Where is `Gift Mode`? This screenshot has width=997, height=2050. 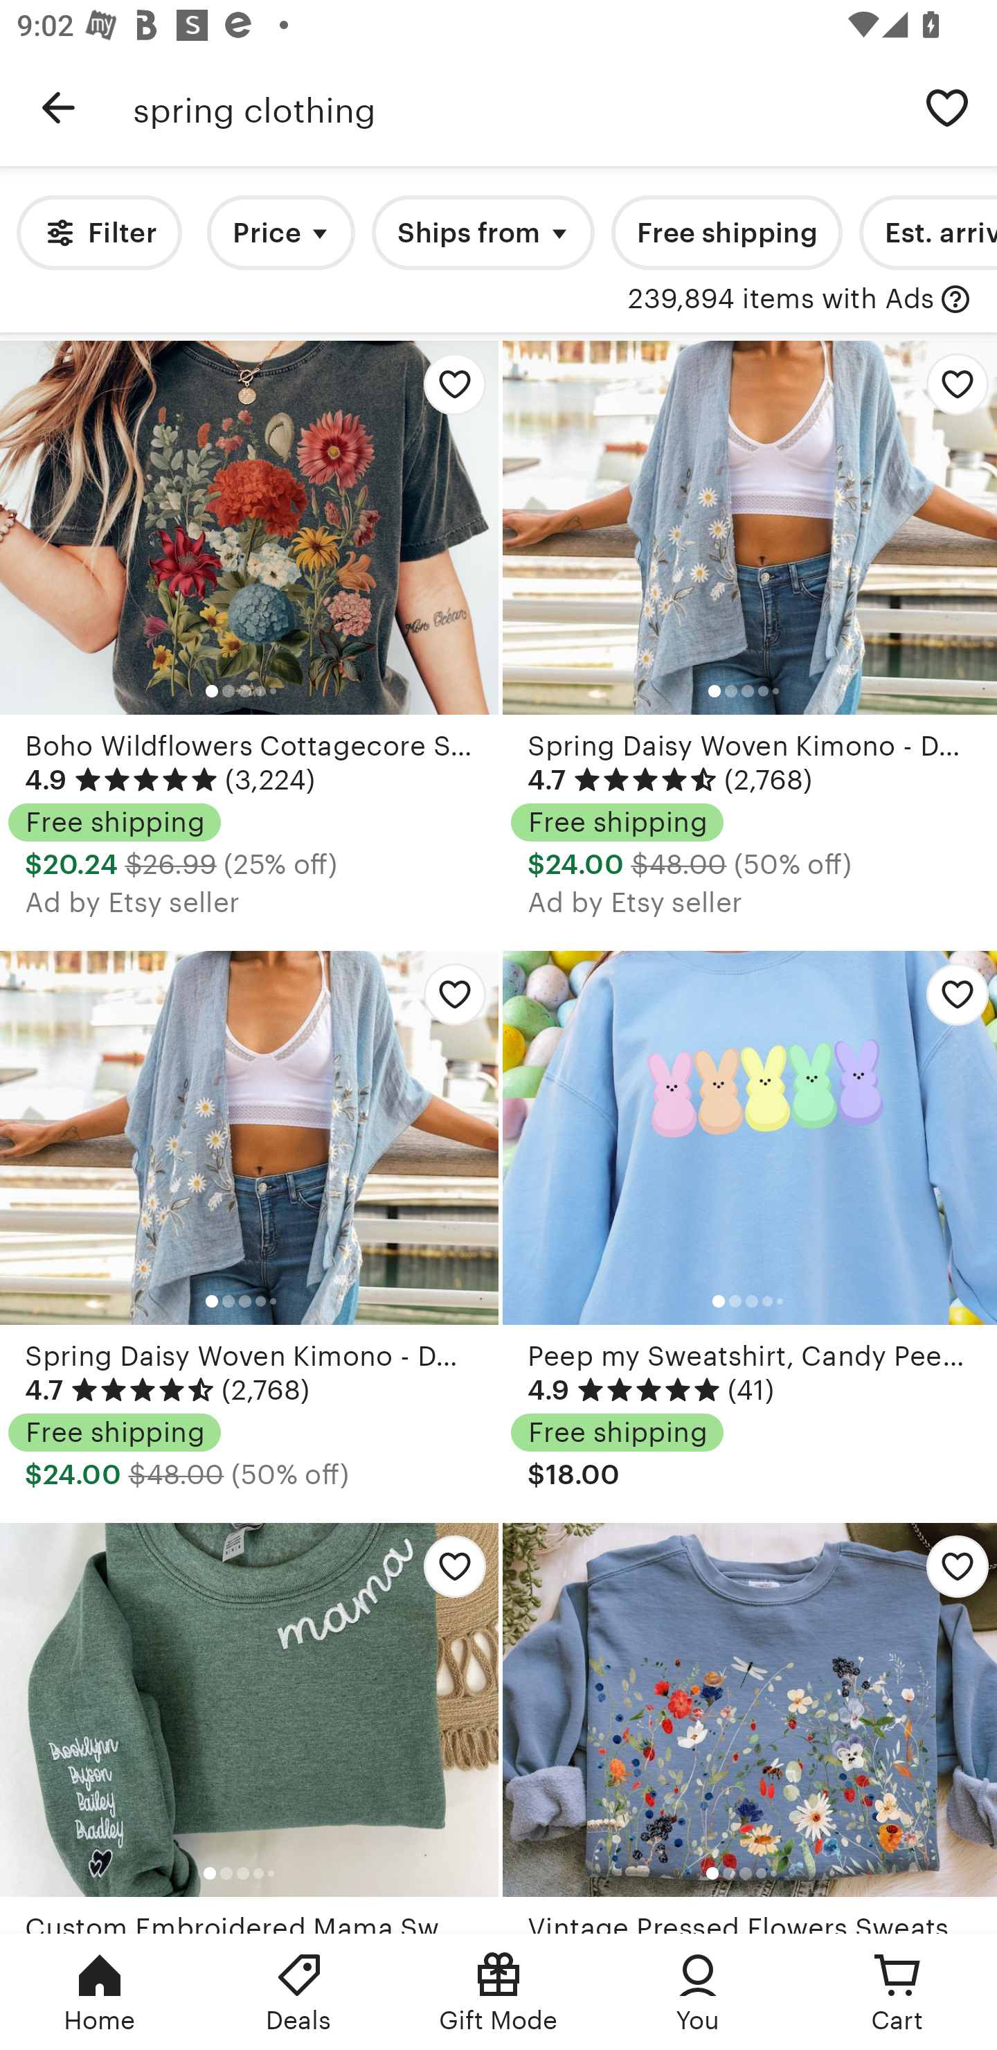 Gift Mode is located at coordinates (498, 1992).